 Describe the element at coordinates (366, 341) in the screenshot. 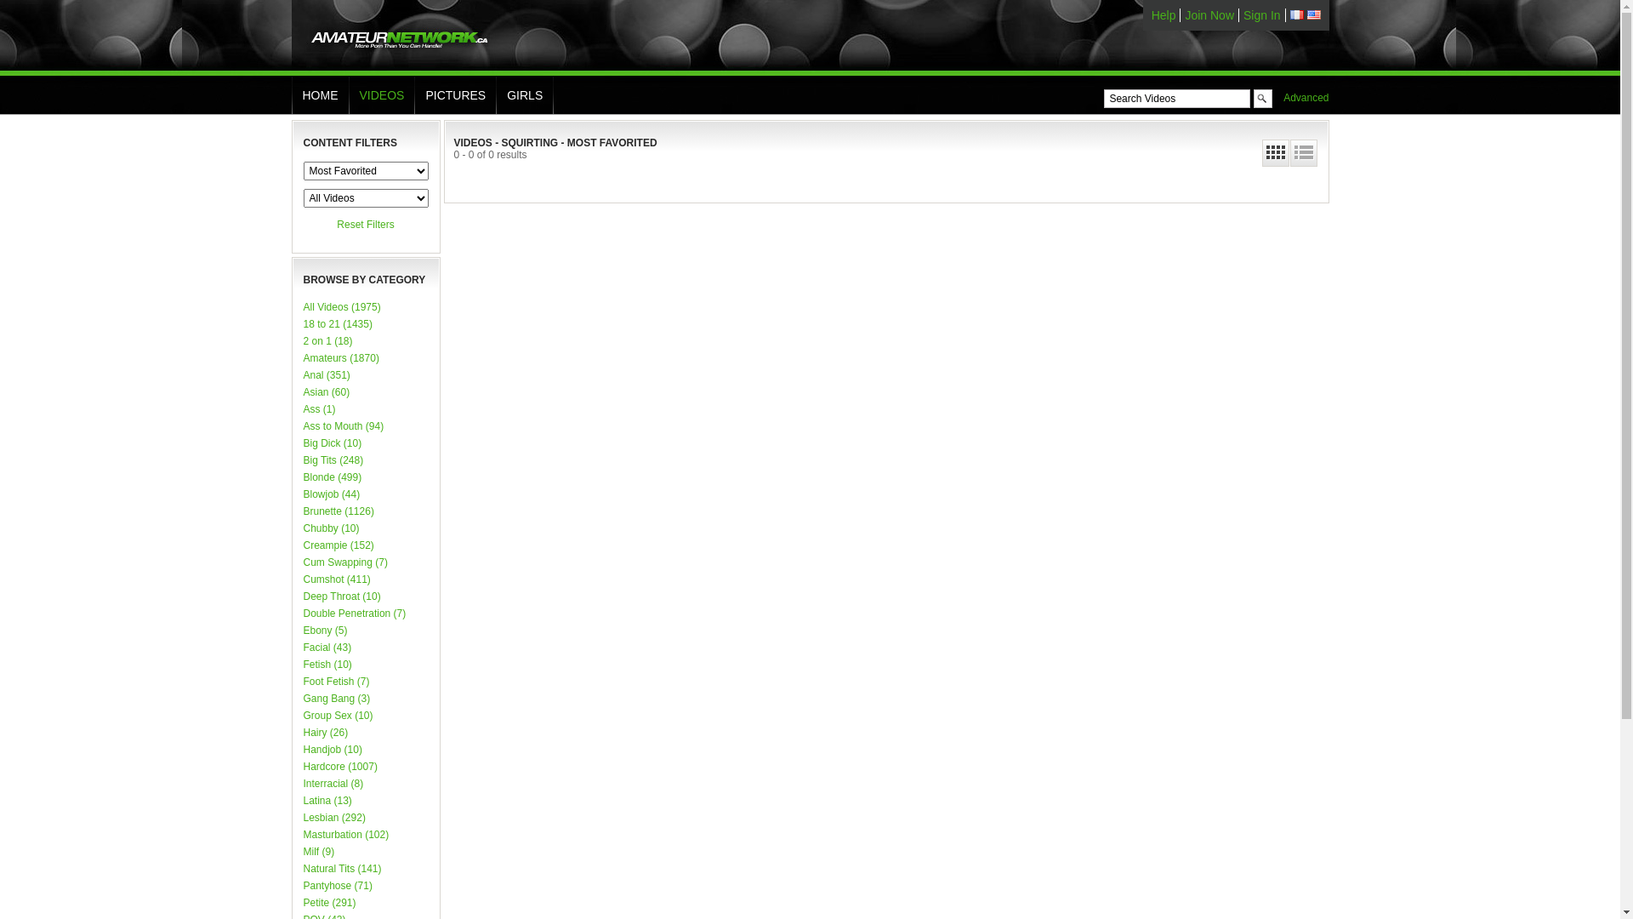

I see `2 on 1 (18)` at that location.